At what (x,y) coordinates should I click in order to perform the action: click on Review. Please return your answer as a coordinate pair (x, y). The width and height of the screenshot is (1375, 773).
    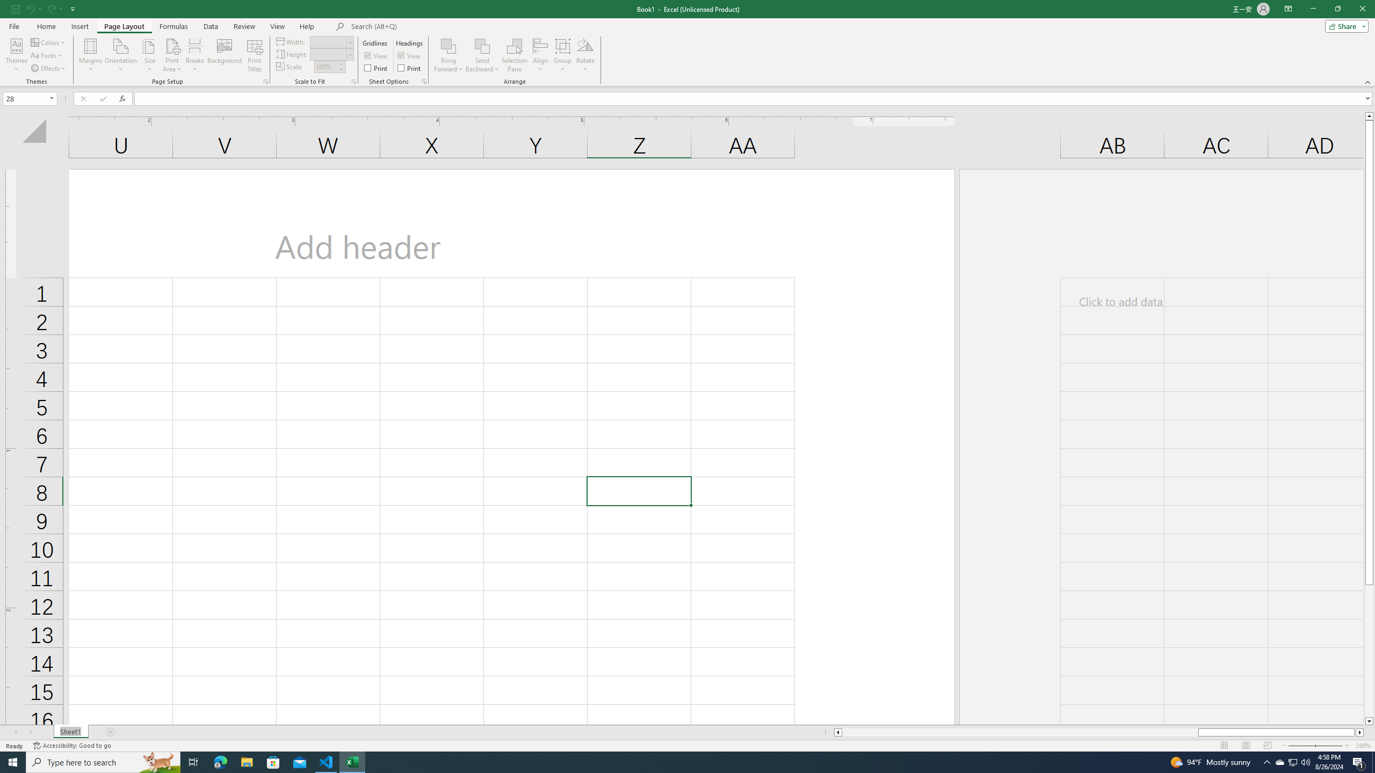
    Looking at the image, I should click on (244, 26).